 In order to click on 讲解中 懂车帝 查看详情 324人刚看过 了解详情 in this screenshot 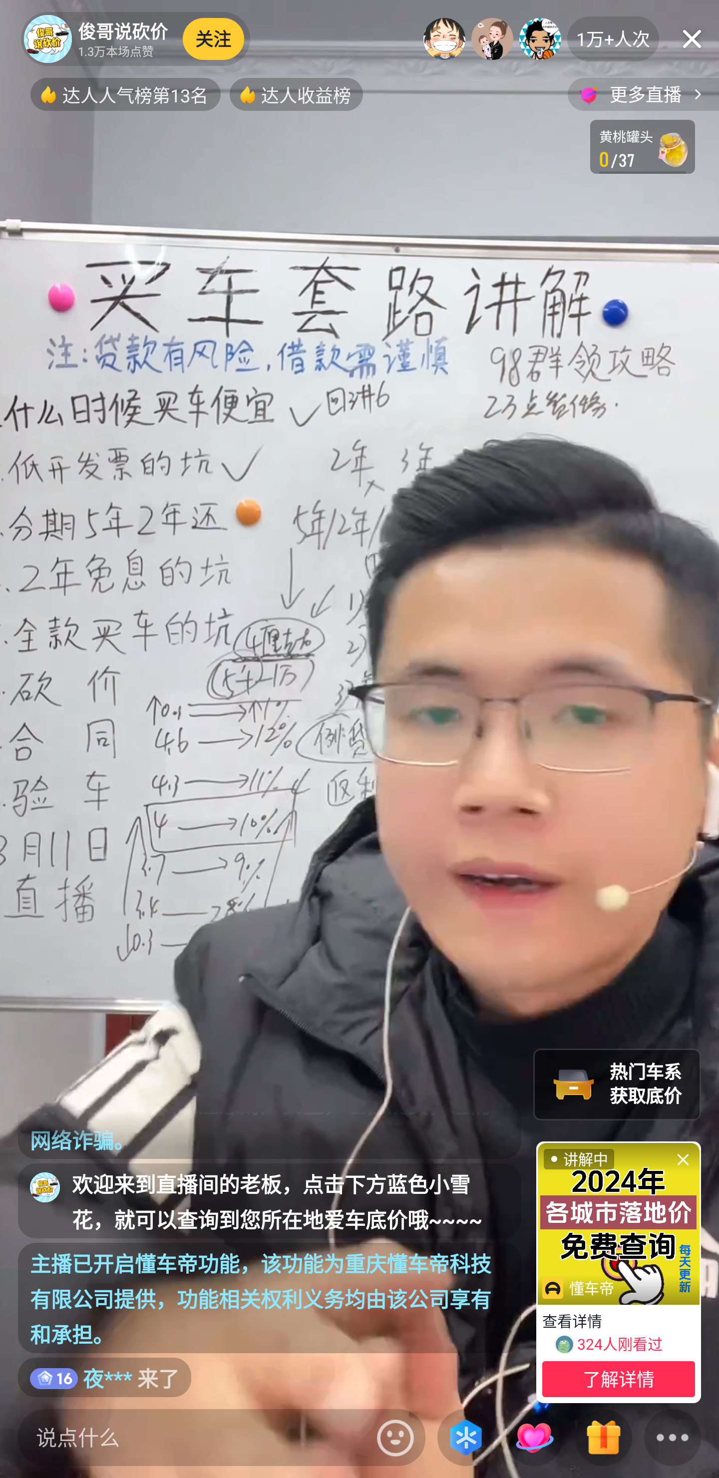, I will do `click(619, 1272)`.